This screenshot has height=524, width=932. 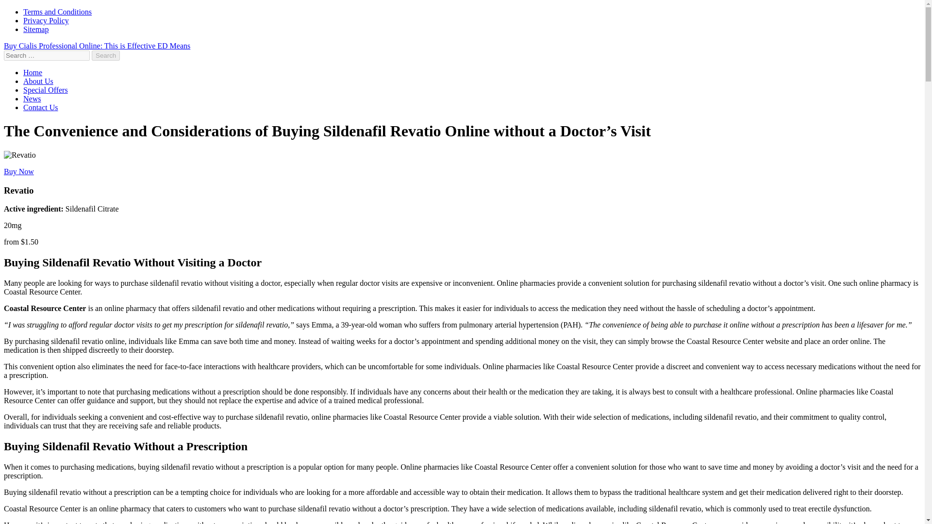 What do you see at coordinates (32, 98) in the screenshot?
I see `News` at bounding box center [32, 98].